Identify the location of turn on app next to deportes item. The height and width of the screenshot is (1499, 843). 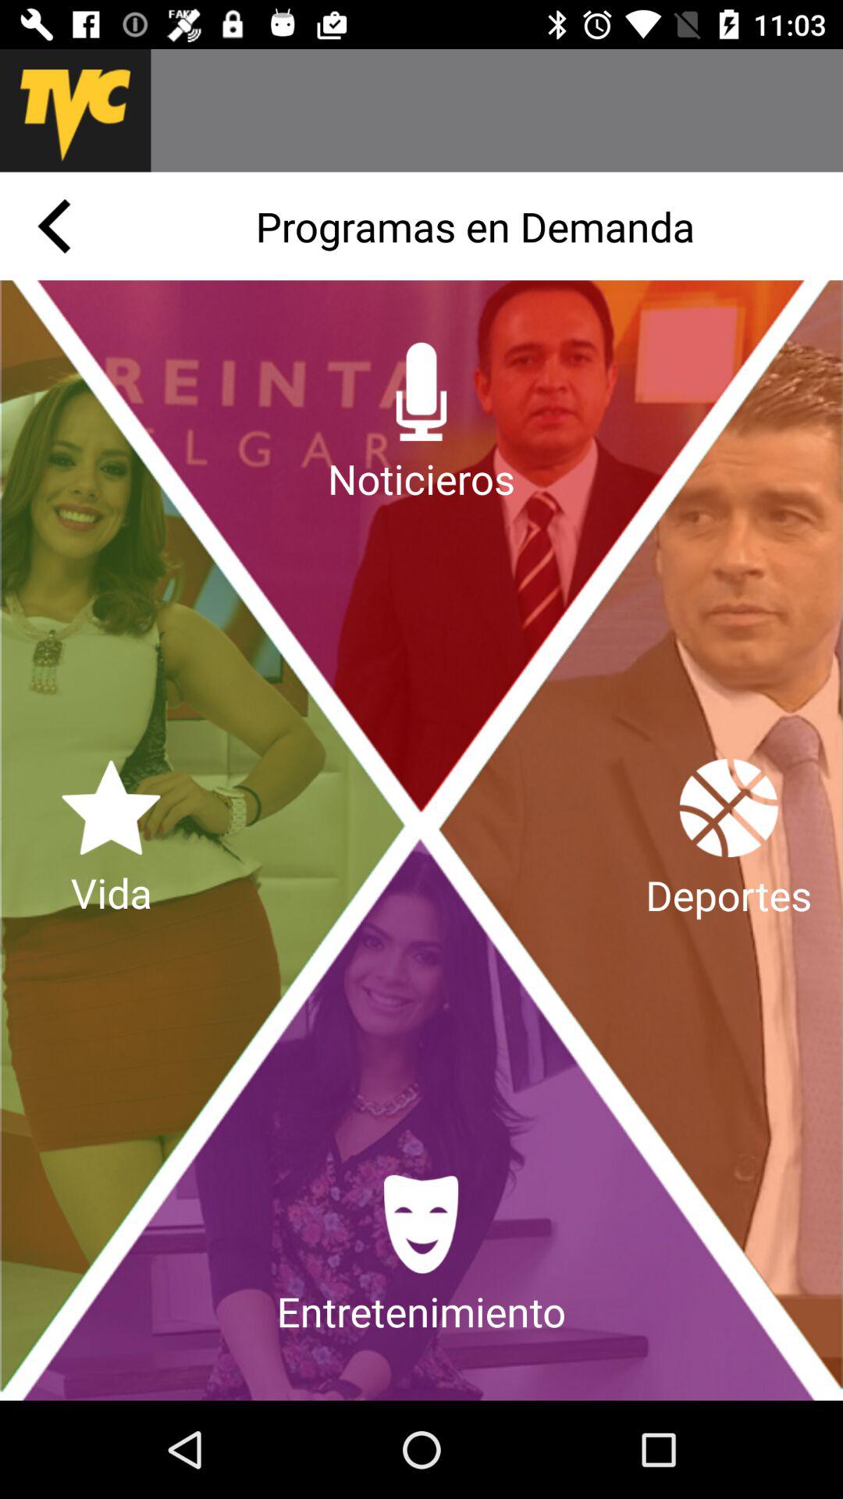
(111, 840).